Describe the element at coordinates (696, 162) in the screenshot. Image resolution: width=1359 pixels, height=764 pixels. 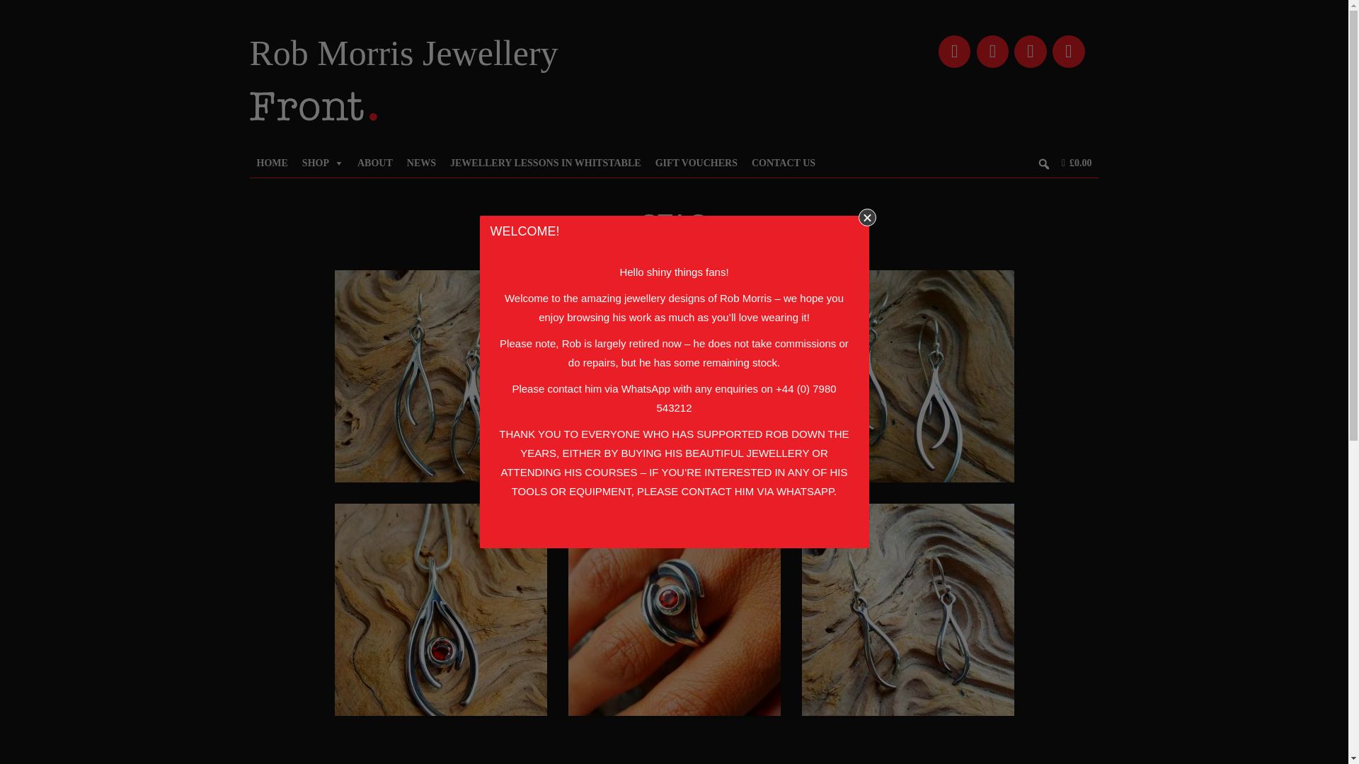
I see `GIFT VOUCHERS` at that location.